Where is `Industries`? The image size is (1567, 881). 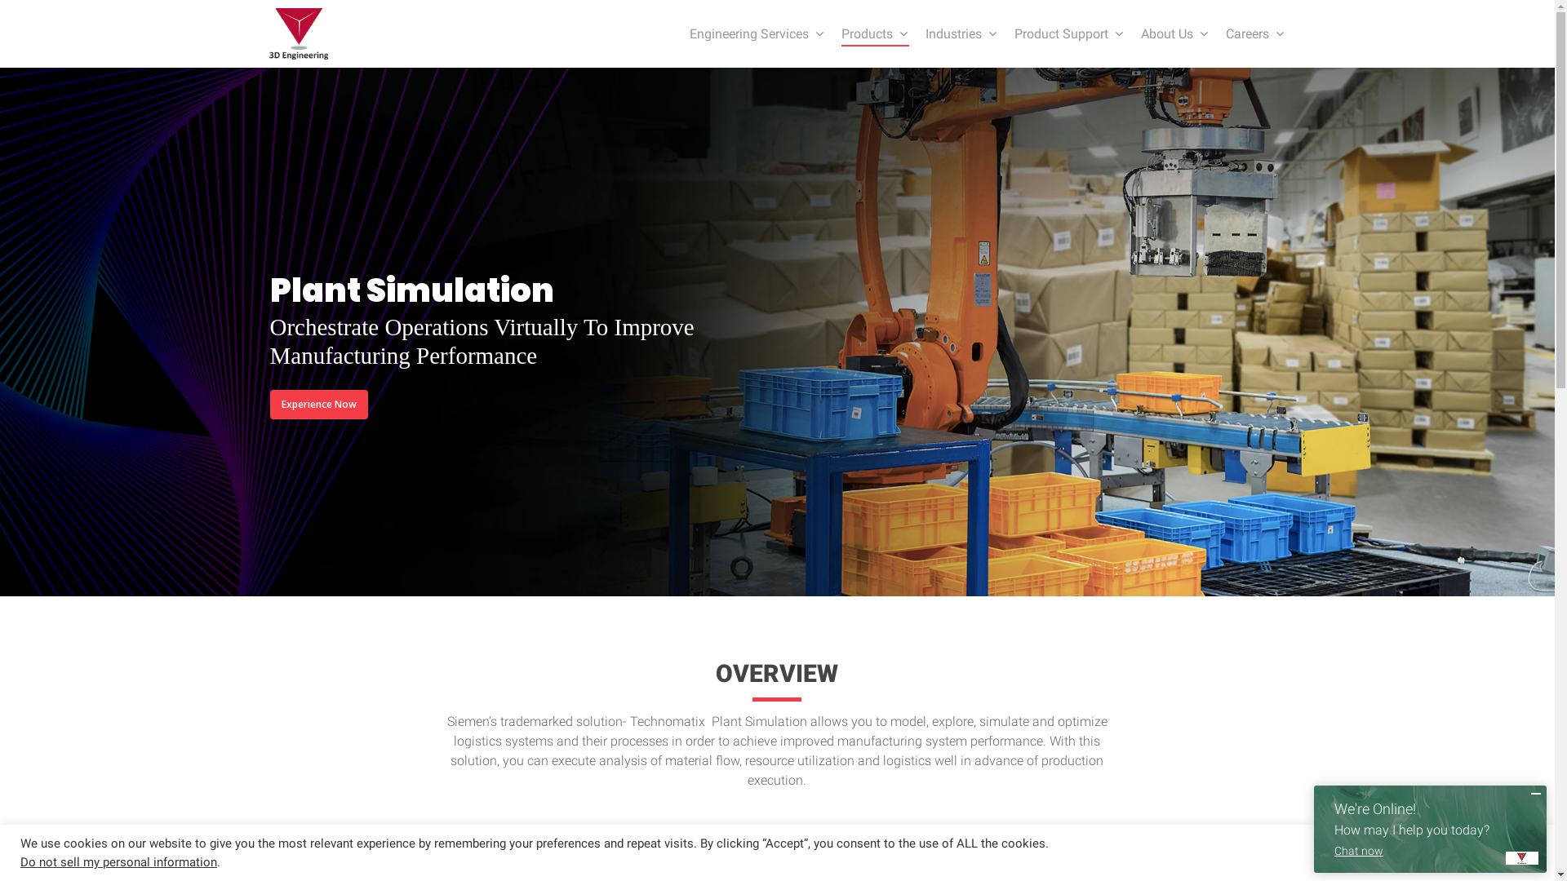
Industries is located at coordinates (961, 34).